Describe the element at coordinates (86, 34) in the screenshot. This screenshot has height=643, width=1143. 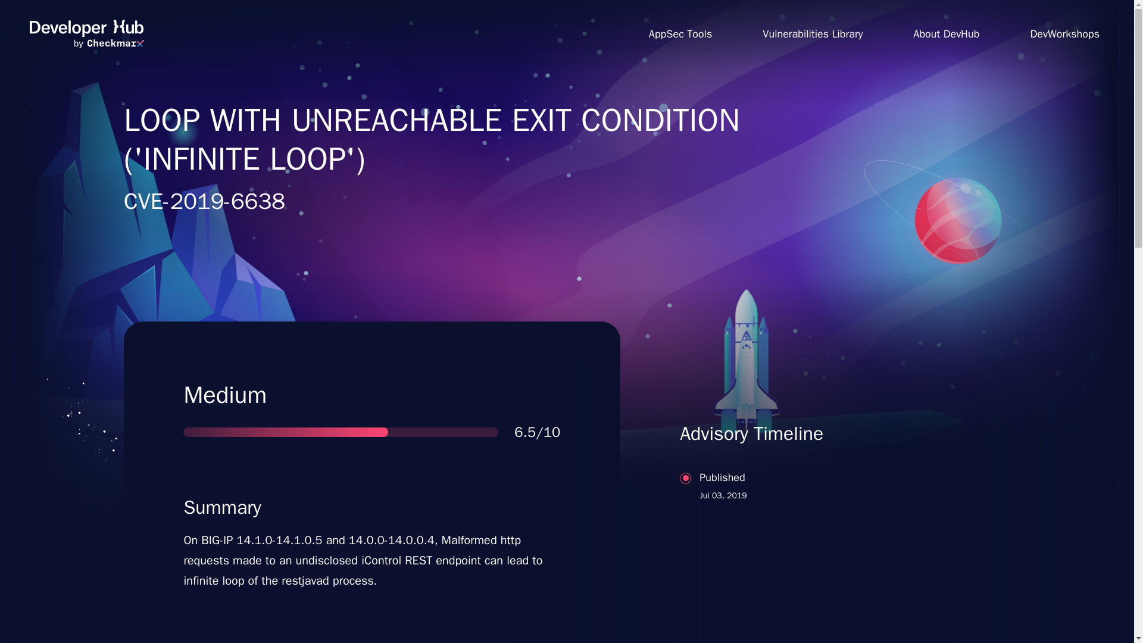
I see `DevWorkshops` at that location.